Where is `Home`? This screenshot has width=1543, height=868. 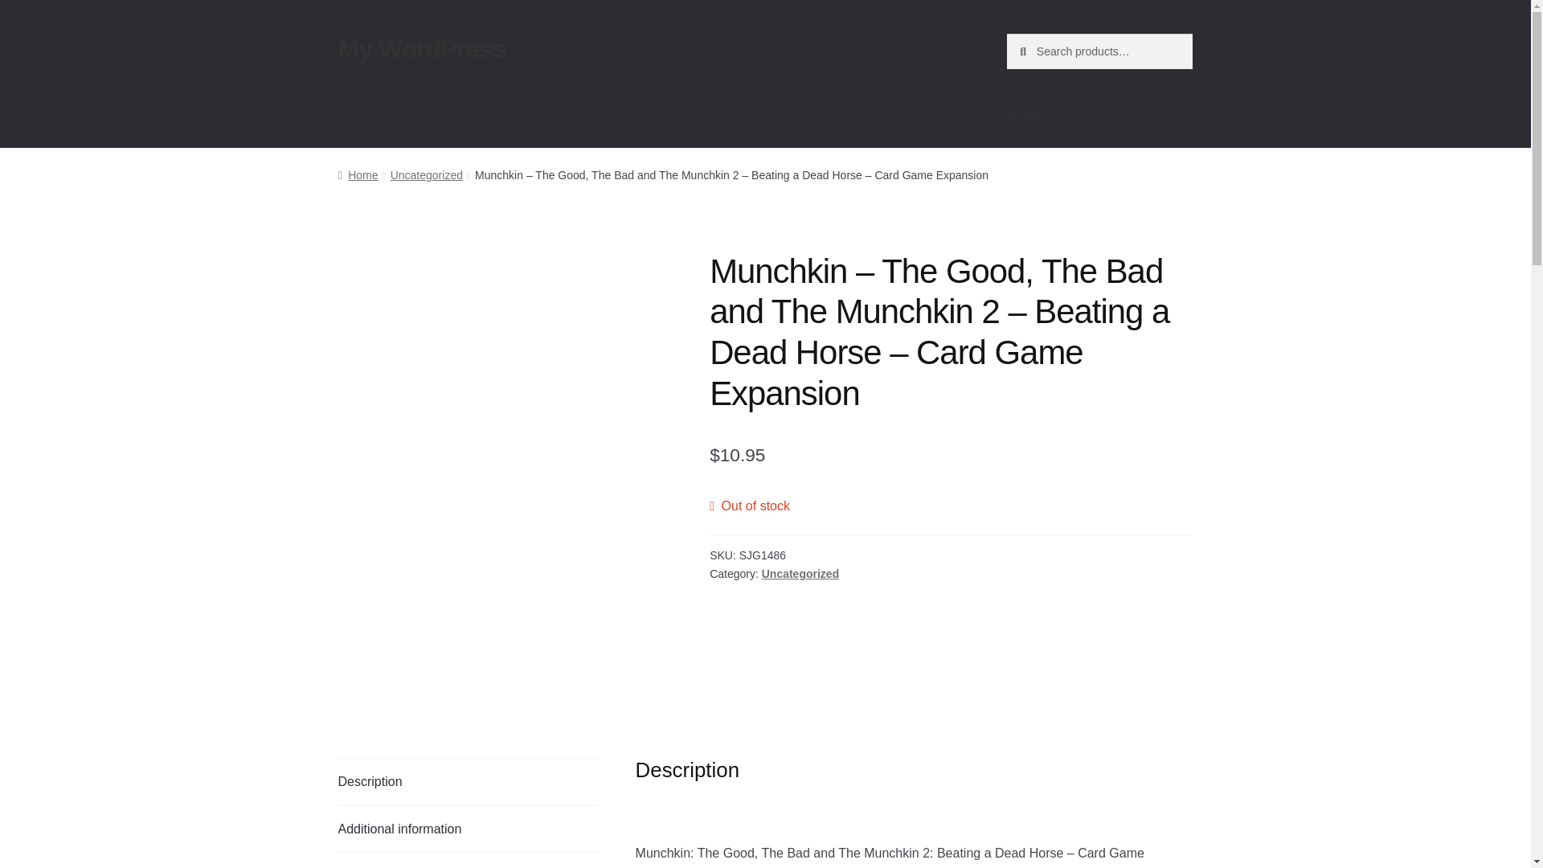 Home is located at coordinates (358, 174).